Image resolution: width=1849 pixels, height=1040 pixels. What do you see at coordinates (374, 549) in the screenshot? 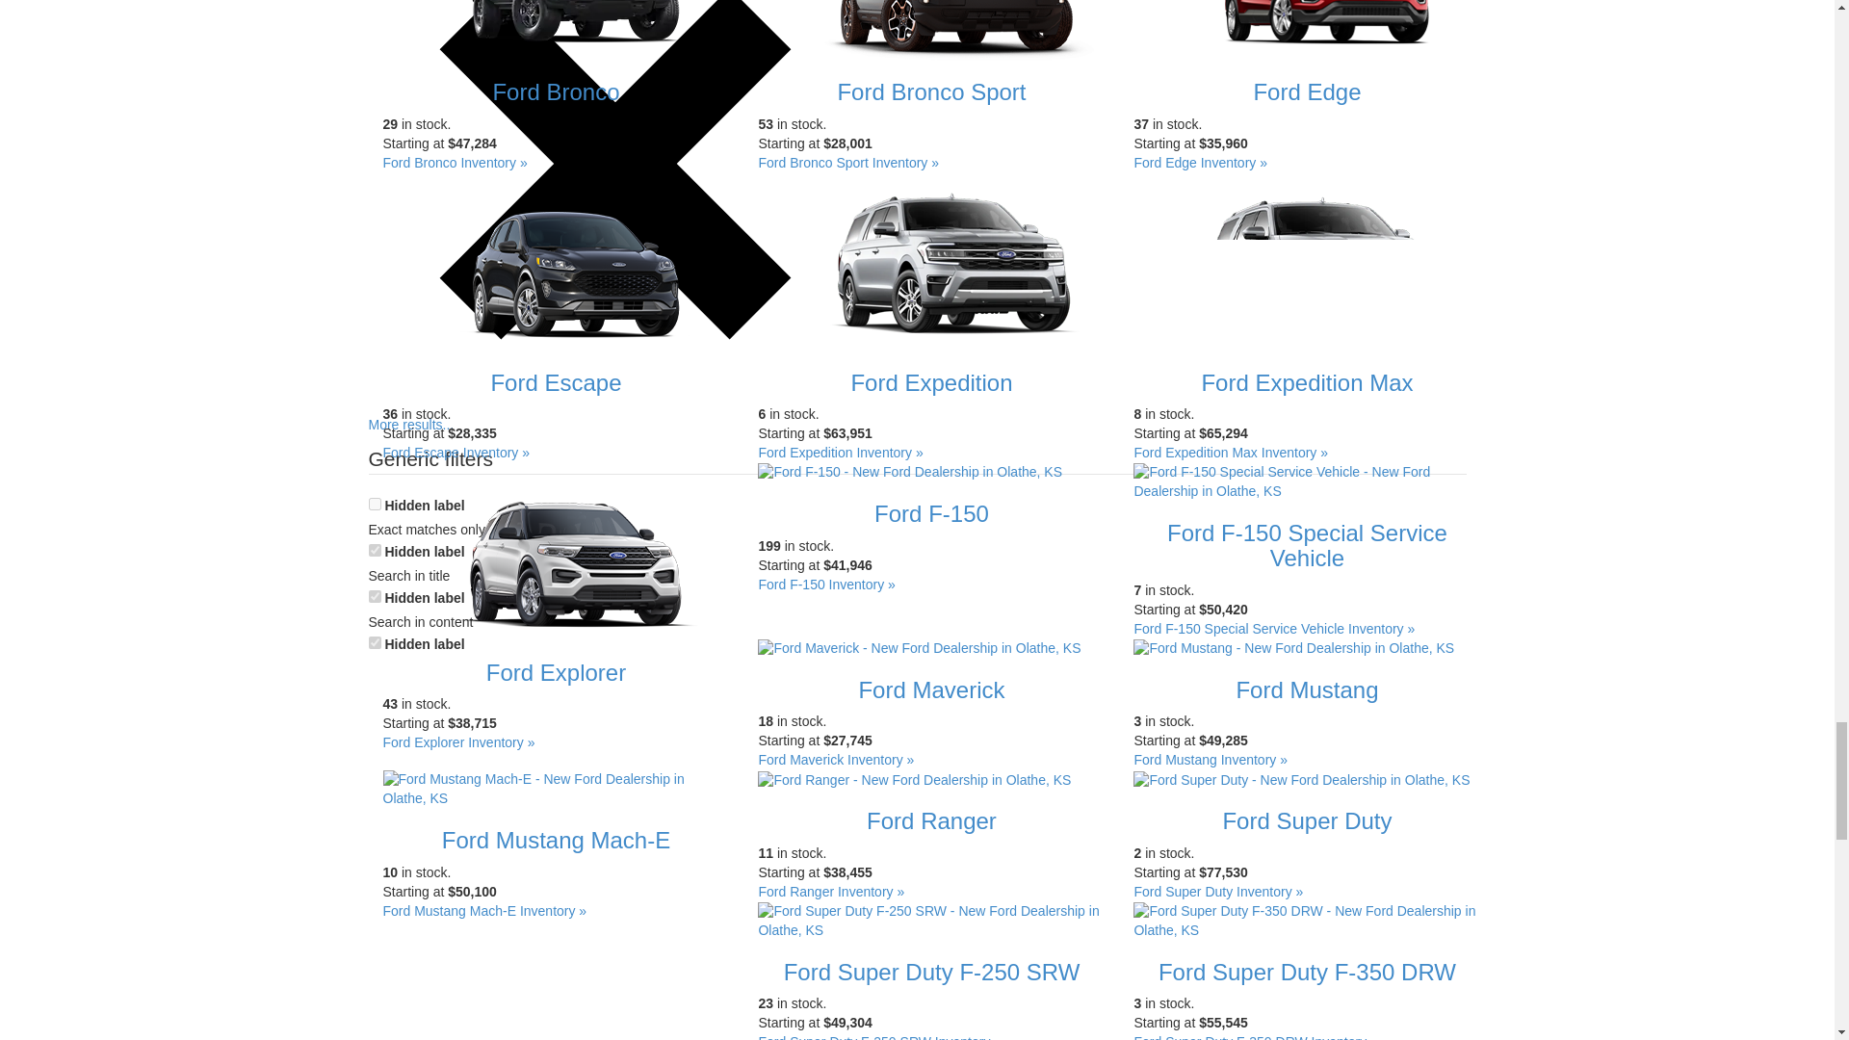
I see `title` at bounding box center [374, 549].